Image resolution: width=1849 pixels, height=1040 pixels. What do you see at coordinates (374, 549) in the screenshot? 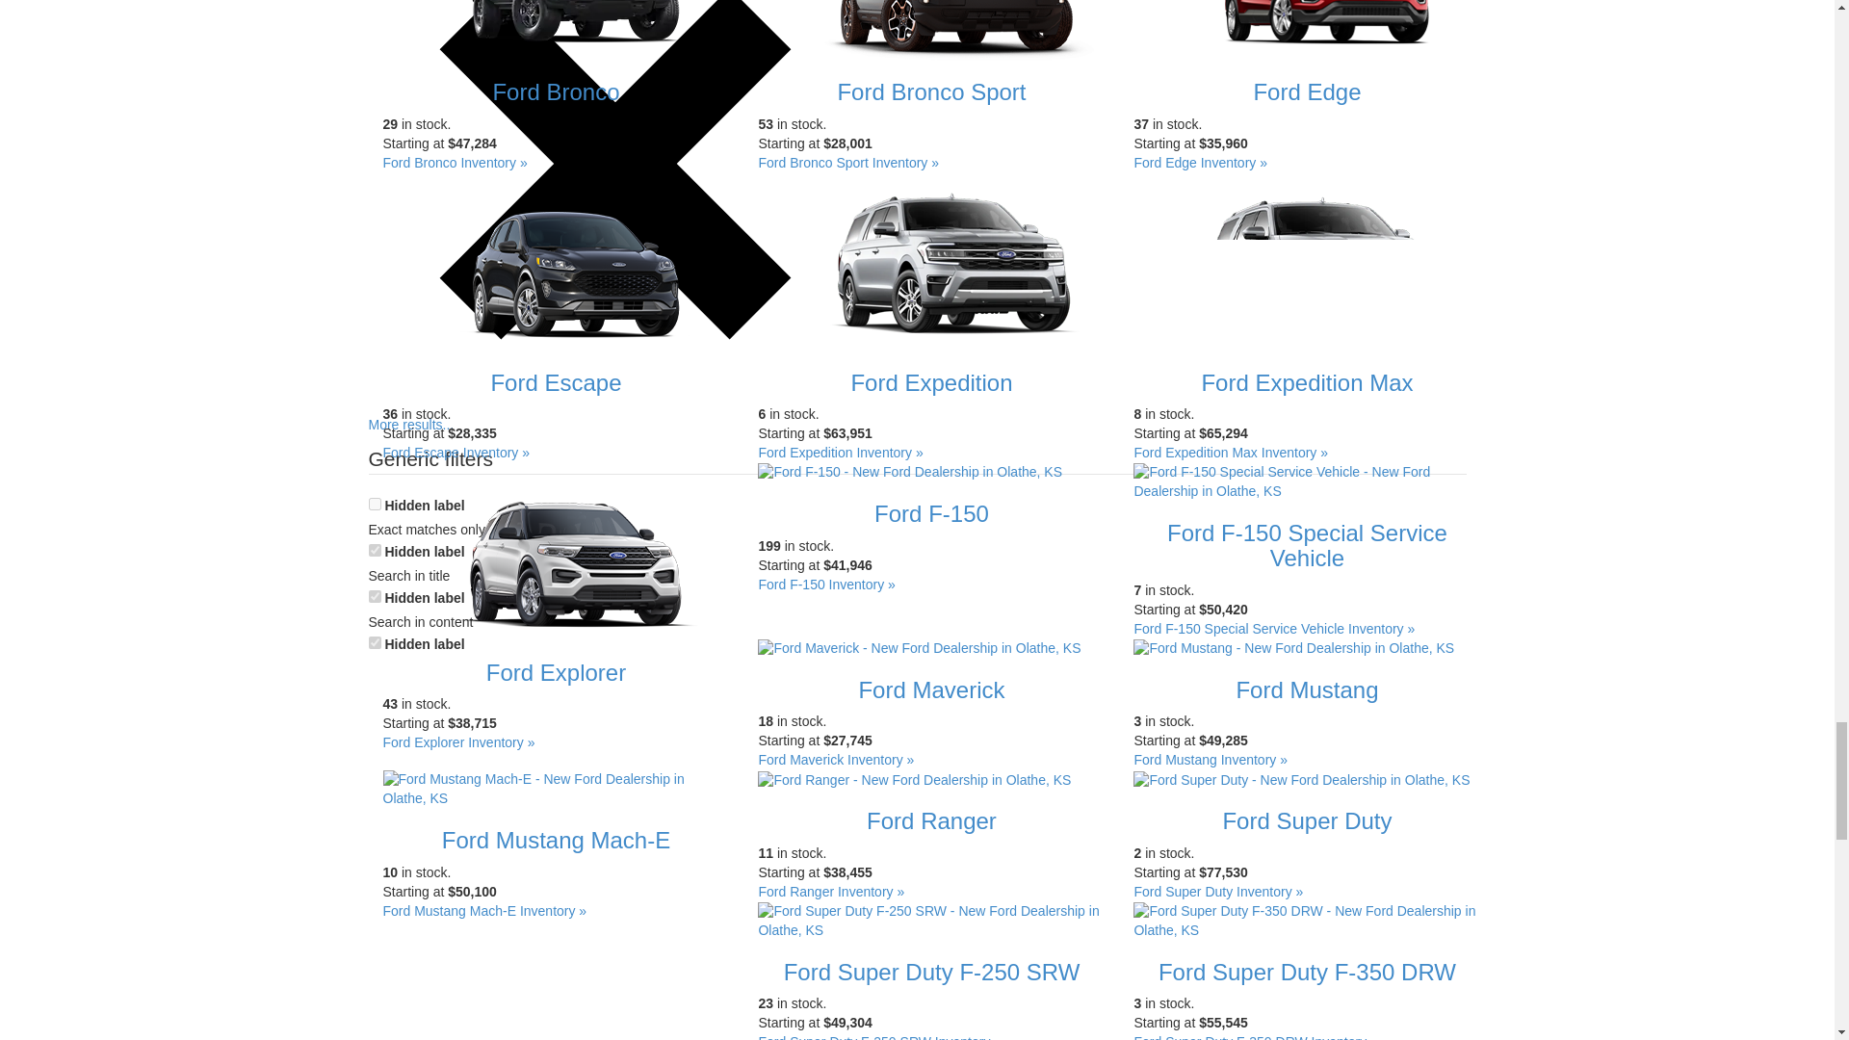
I see `title` at bounding box center [374, 549].